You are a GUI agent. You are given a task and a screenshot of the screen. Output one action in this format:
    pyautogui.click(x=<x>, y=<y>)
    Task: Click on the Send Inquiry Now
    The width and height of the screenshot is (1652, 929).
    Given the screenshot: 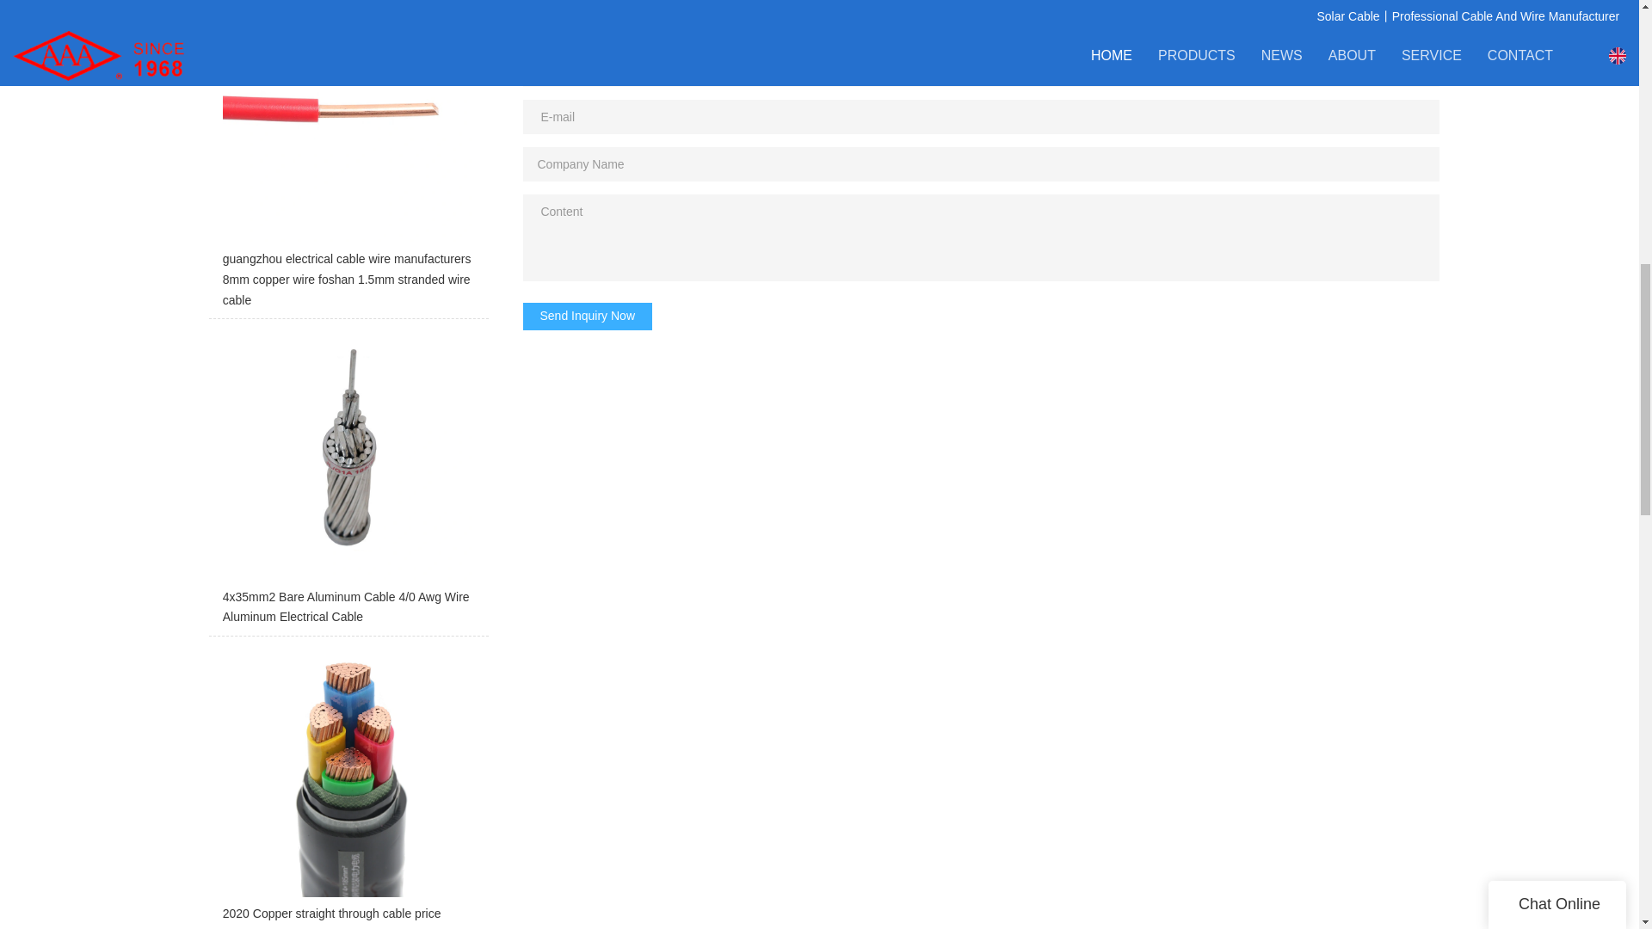 What is the action you would take?
    pyautogui.click(x=588, y=317)
    